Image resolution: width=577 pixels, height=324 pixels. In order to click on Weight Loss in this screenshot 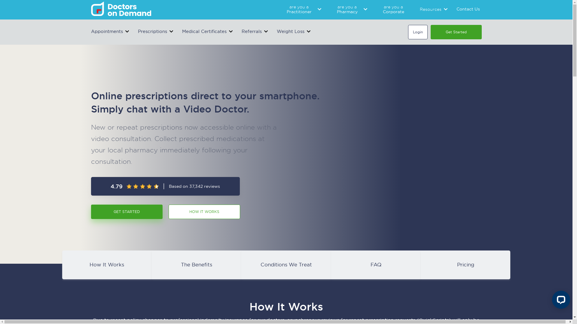, I will do `click(290, 31)`.